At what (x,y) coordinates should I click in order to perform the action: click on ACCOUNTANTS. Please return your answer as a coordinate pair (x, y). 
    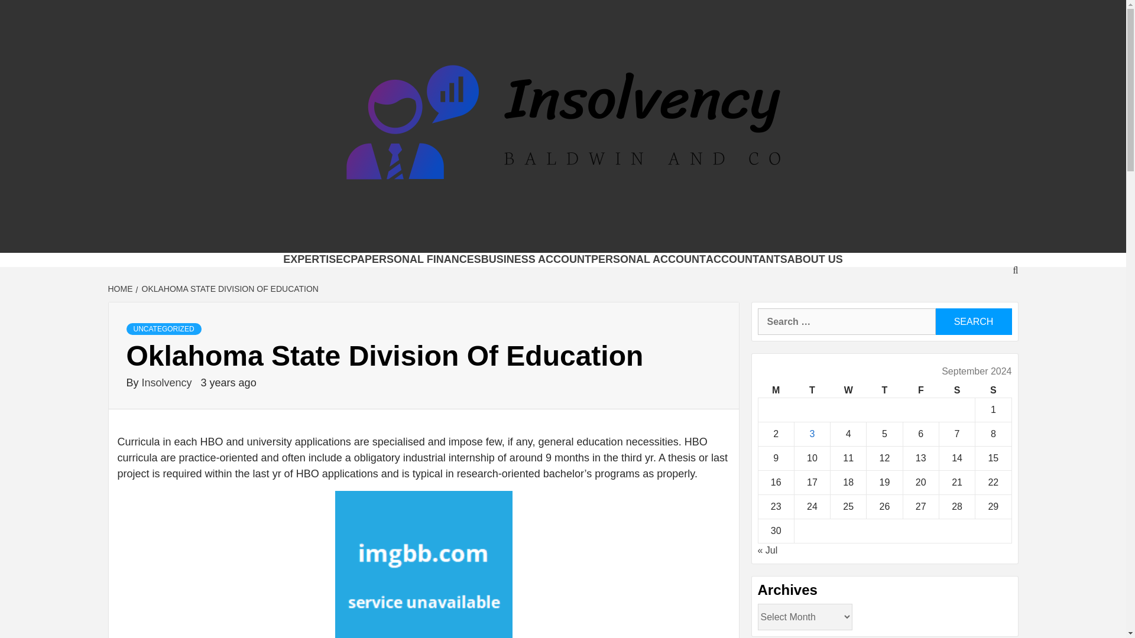
    Looking at the image, I should click on (747, 259).